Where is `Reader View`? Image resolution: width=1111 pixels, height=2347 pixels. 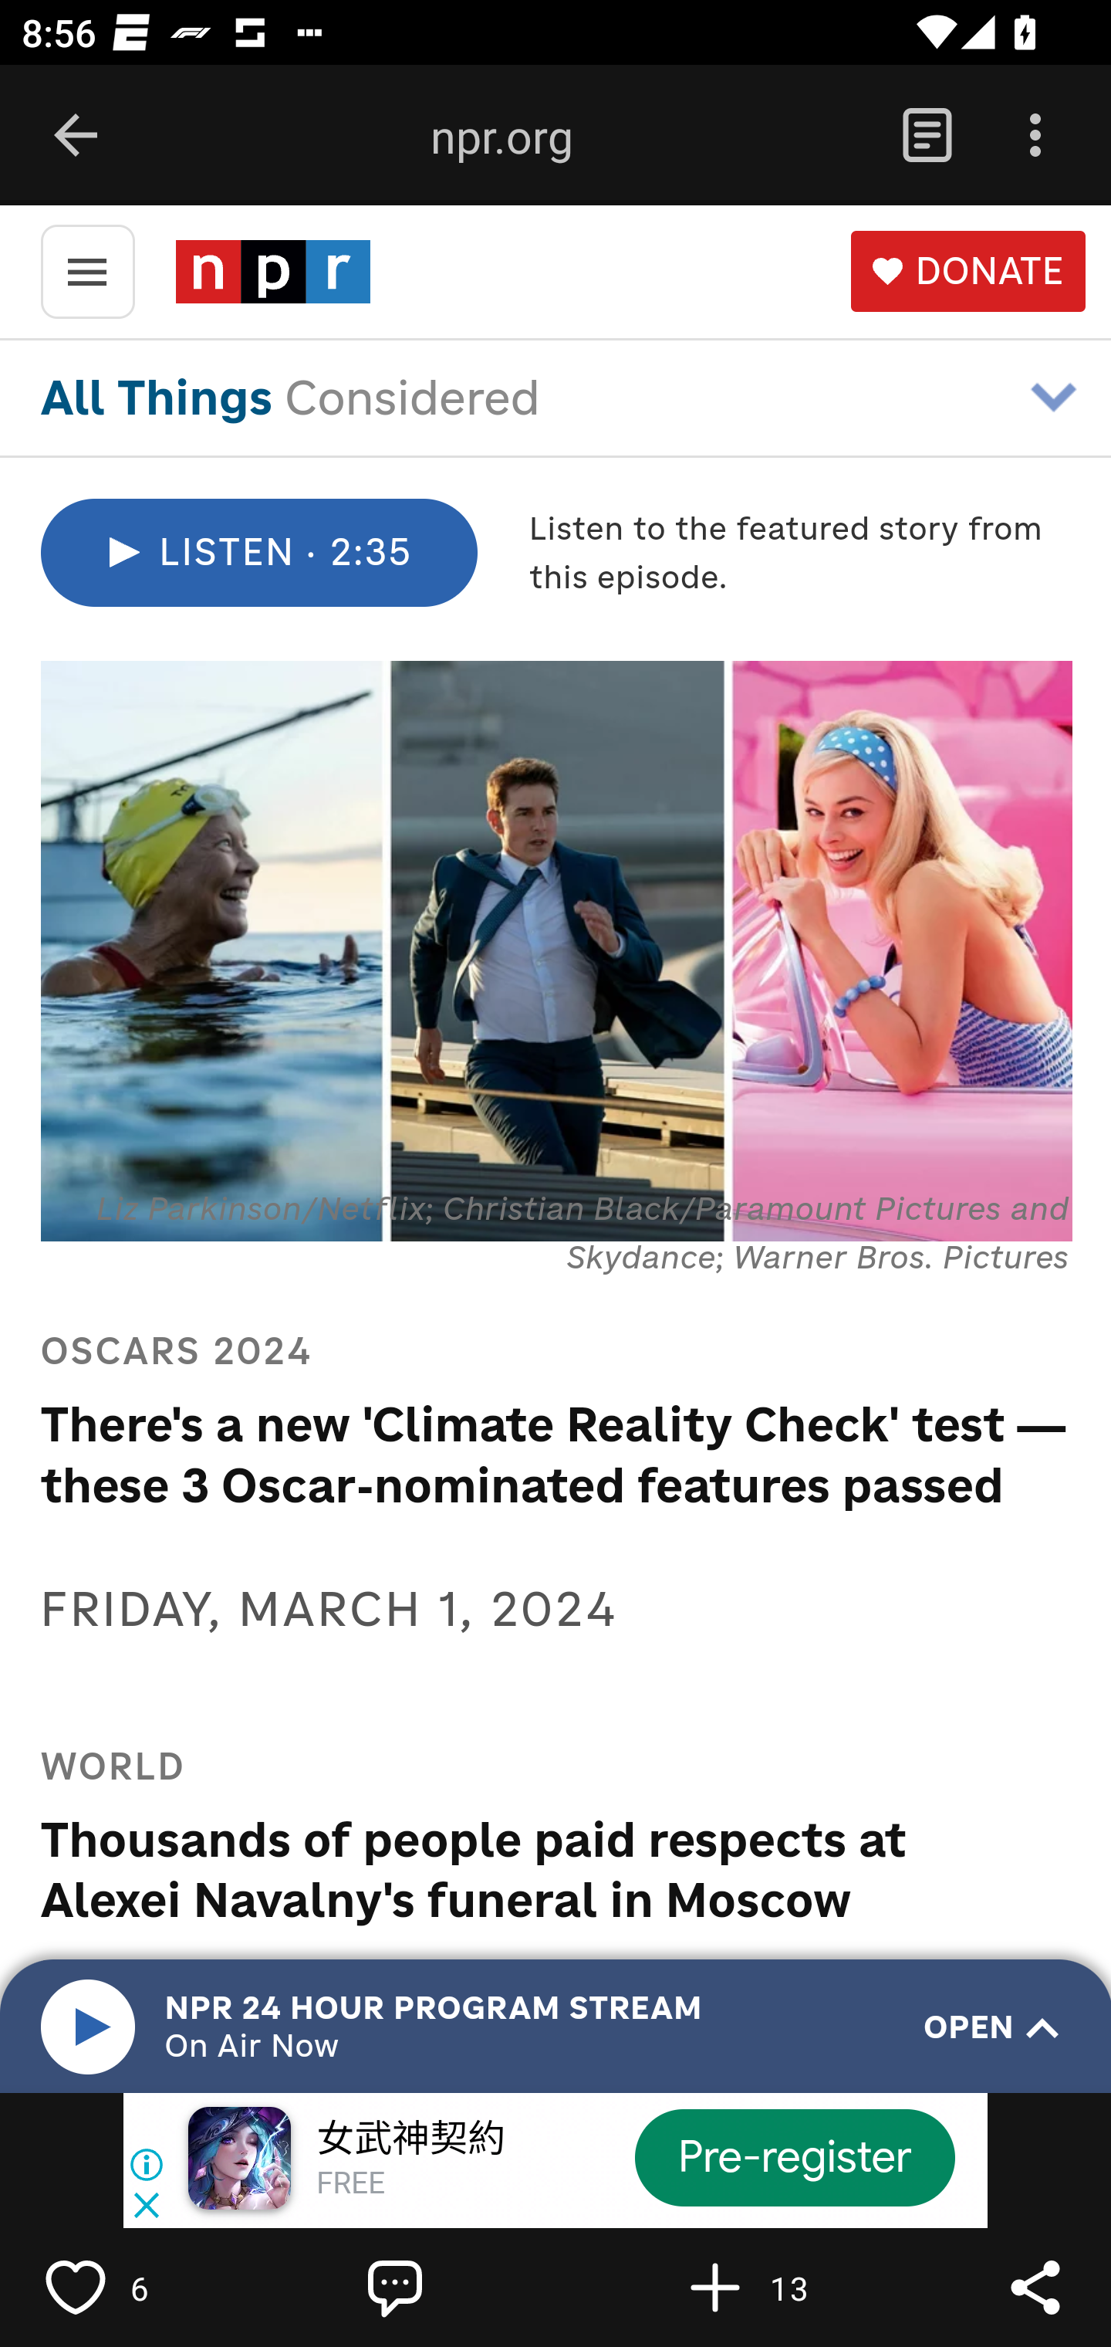
Reader View is located at coordinates (927, 136).